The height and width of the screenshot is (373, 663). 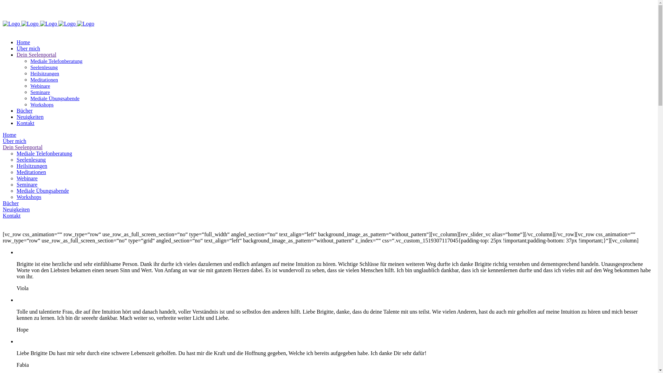 I want to click on Dein Seelenportal, so click(x=37, y=55).